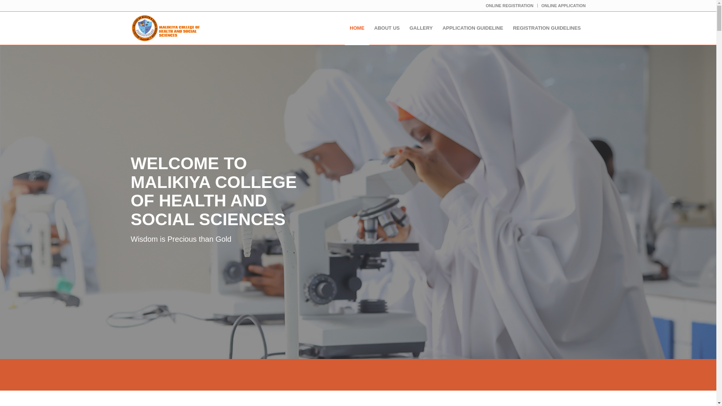 The width and height of the screenshot is (722, 406). What do you see at coordinates (510, 6) in the screenshot?
I see `ONLINE REGISTRATION` at bounding box center [510, 6].